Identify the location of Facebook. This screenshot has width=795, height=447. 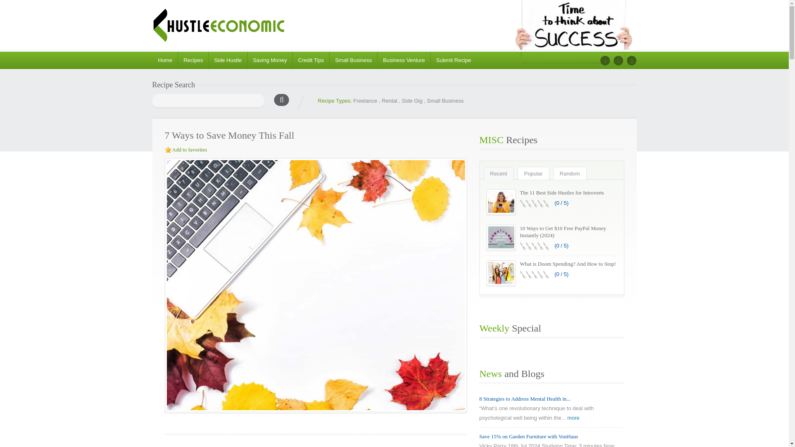
(605, 60).